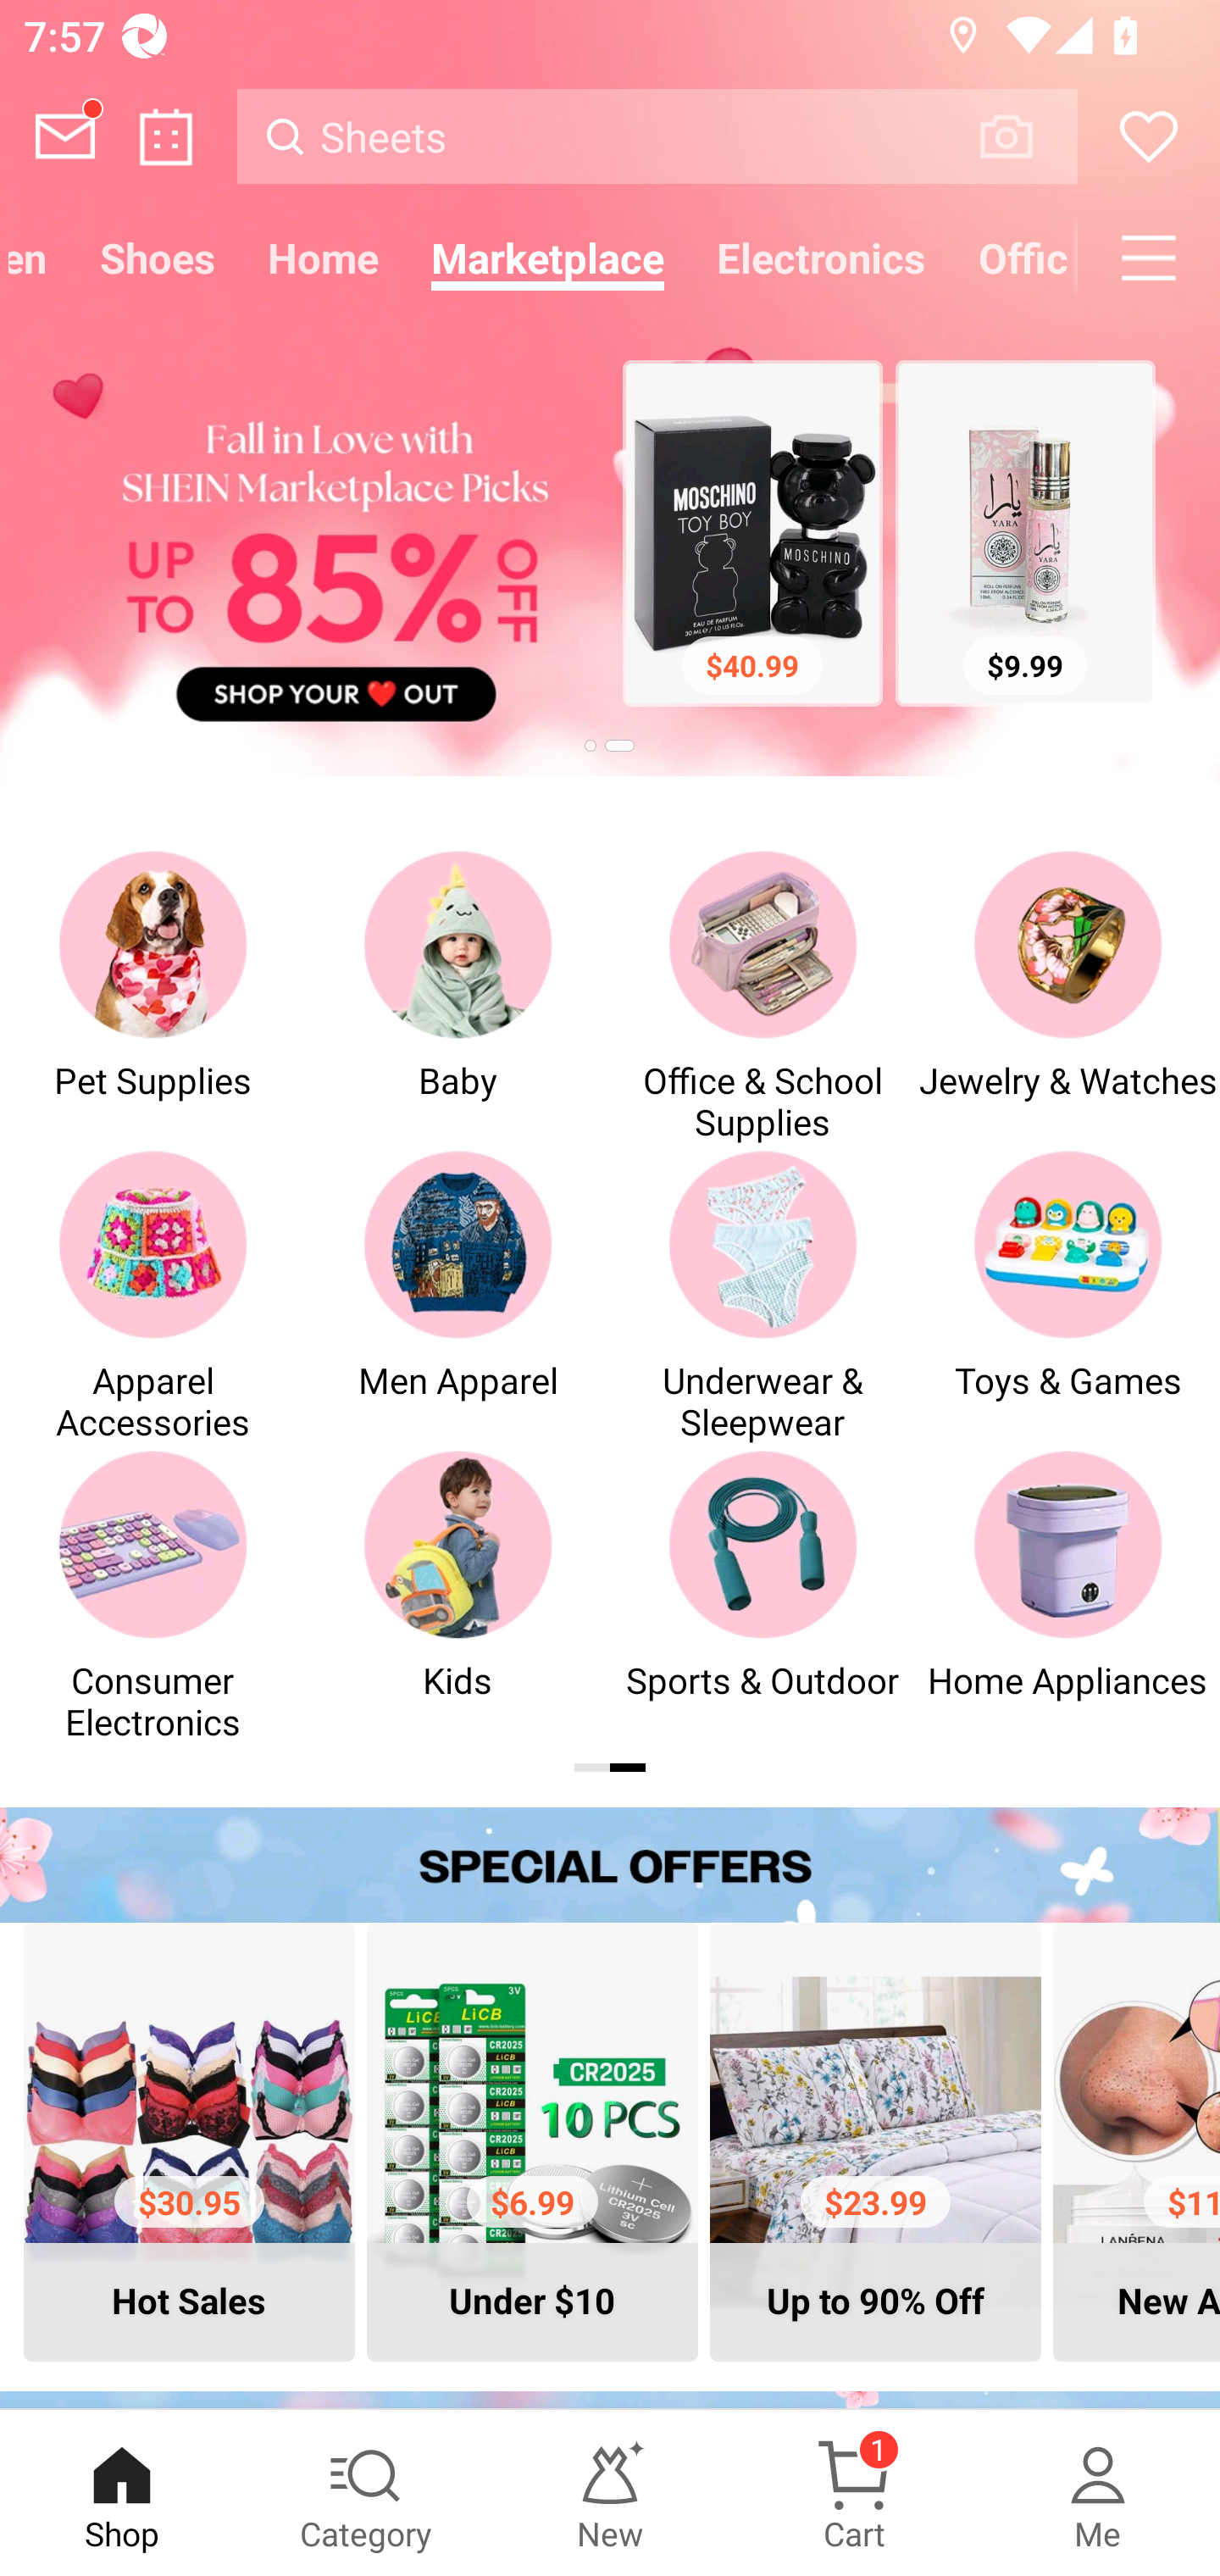  What do you see at coordinates (762, 1295) in the screenshot?
I see `Underwear & Sleepwear` at bounding box center [762, 1295].